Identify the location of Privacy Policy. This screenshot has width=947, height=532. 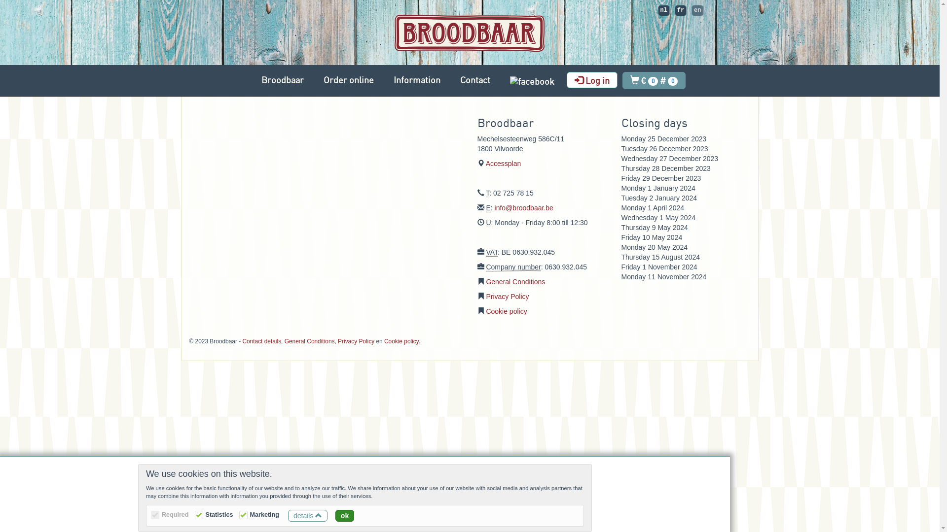
(356, 341).